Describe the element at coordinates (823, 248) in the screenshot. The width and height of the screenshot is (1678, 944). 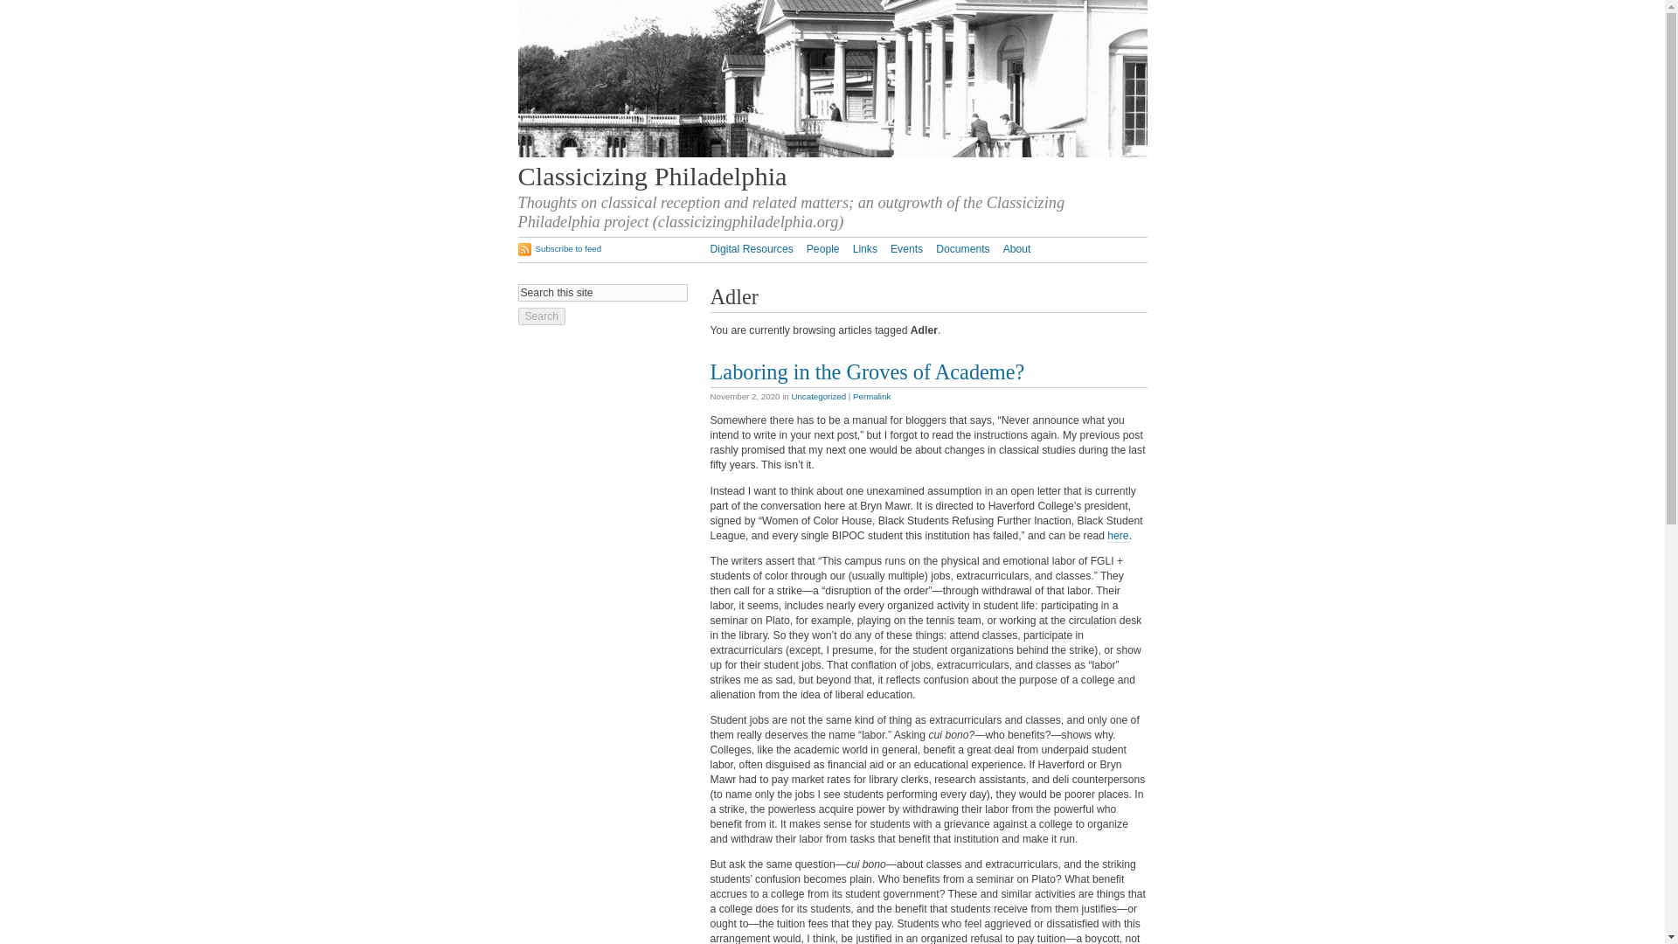
I see `People` at that location.